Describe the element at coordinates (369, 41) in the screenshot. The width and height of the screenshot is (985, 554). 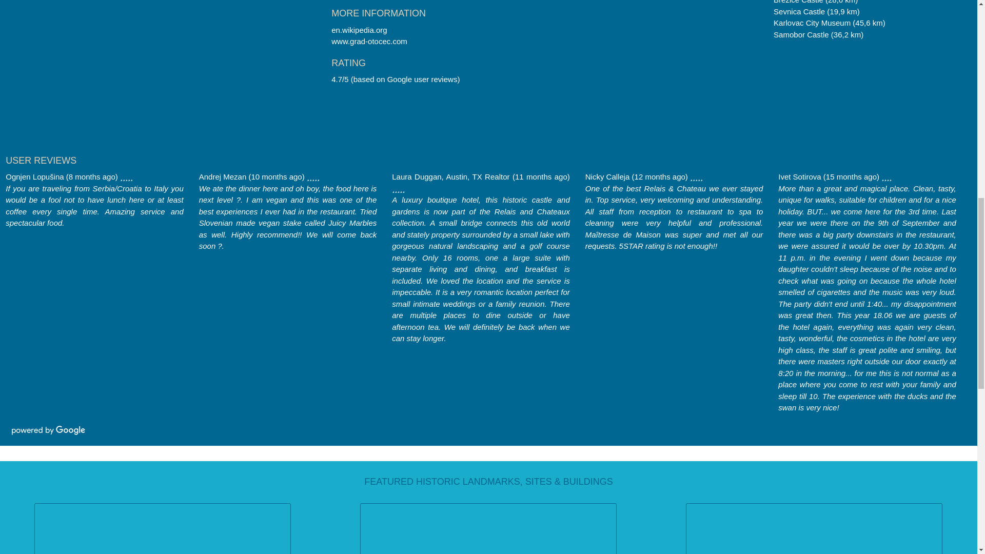
I see `www.grad-otocec.com` at that location.